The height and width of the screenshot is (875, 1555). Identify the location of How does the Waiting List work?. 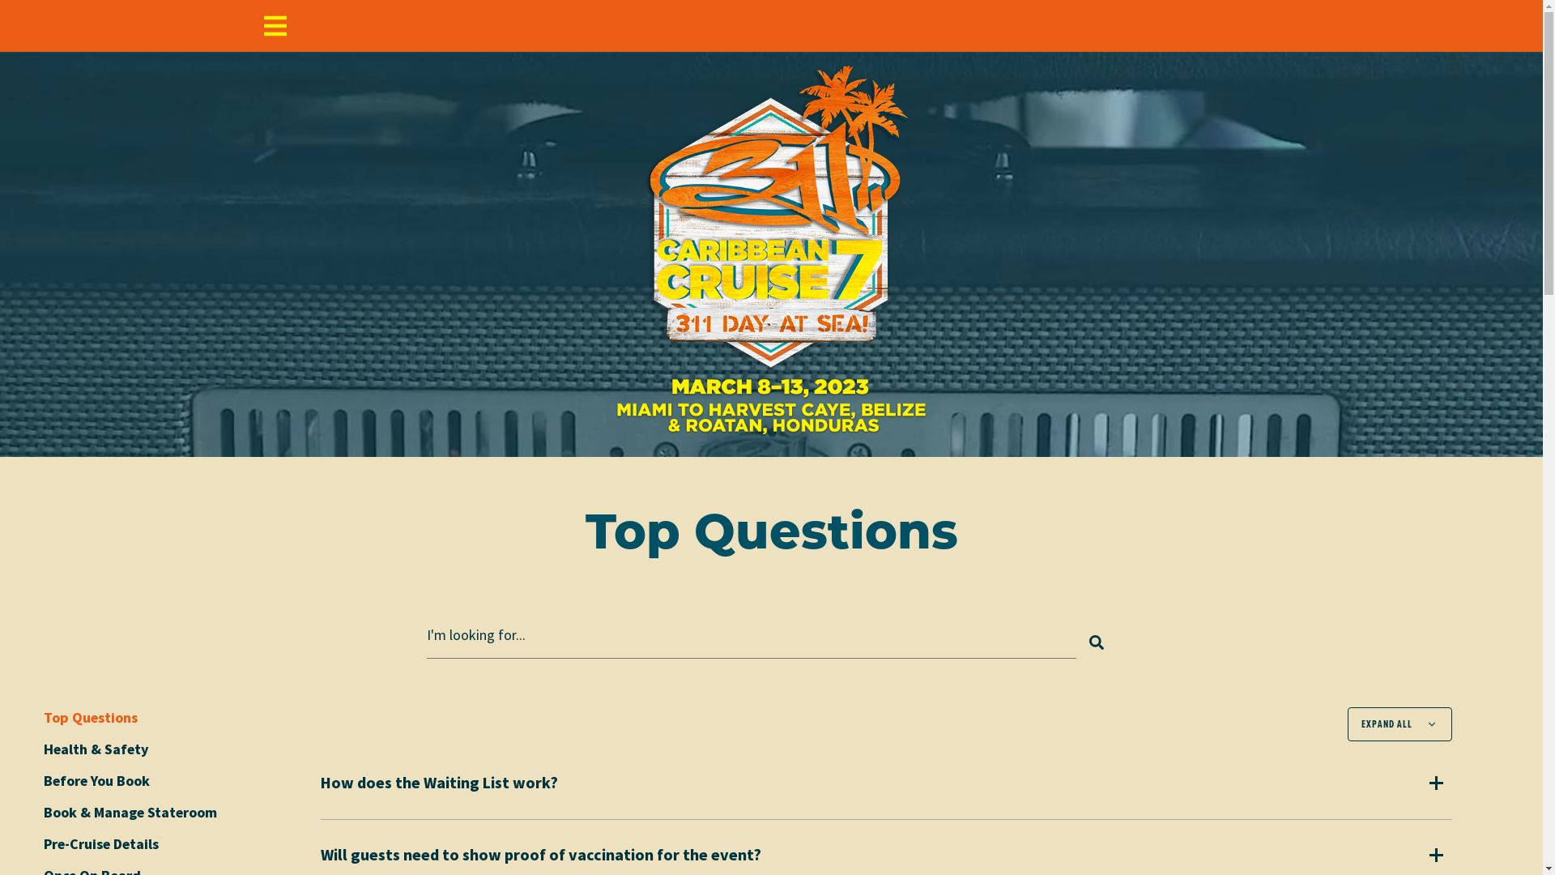
(439, 783).